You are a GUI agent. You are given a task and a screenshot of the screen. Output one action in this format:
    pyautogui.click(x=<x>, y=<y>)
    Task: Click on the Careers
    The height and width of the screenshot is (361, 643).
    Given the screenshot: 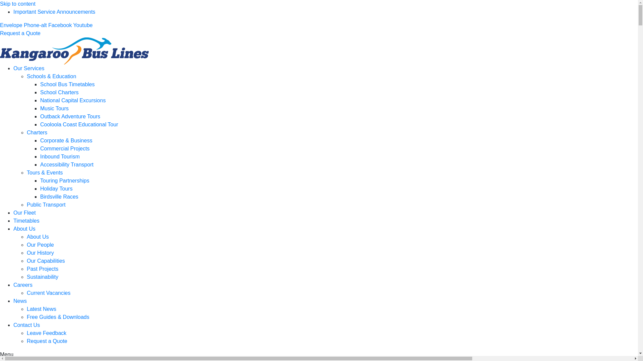 What is the action you would take?
    pyautogui.click(x=23, y=285)
    